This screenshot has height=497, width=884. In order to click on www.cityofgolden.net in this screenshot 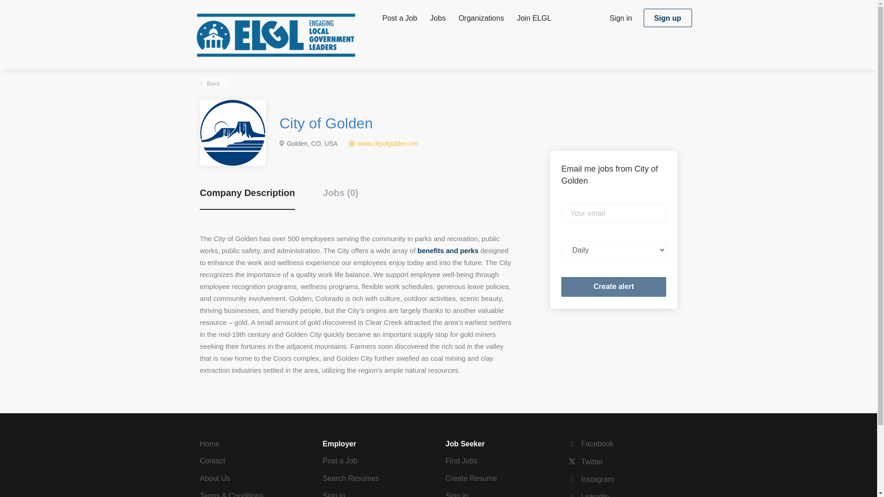, I will do `click(388, 143)`.